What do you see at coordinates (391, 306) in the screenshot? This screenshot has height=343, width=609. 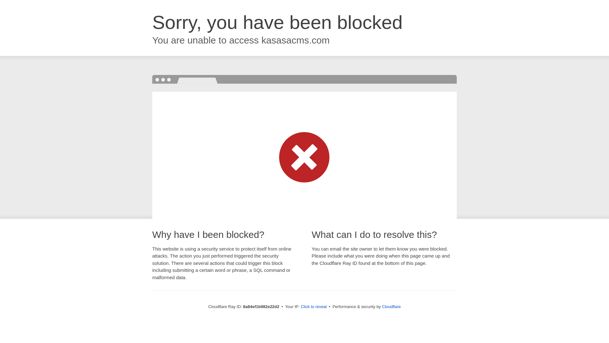 I see `Cloudflare` at bounding box center [391, 306].